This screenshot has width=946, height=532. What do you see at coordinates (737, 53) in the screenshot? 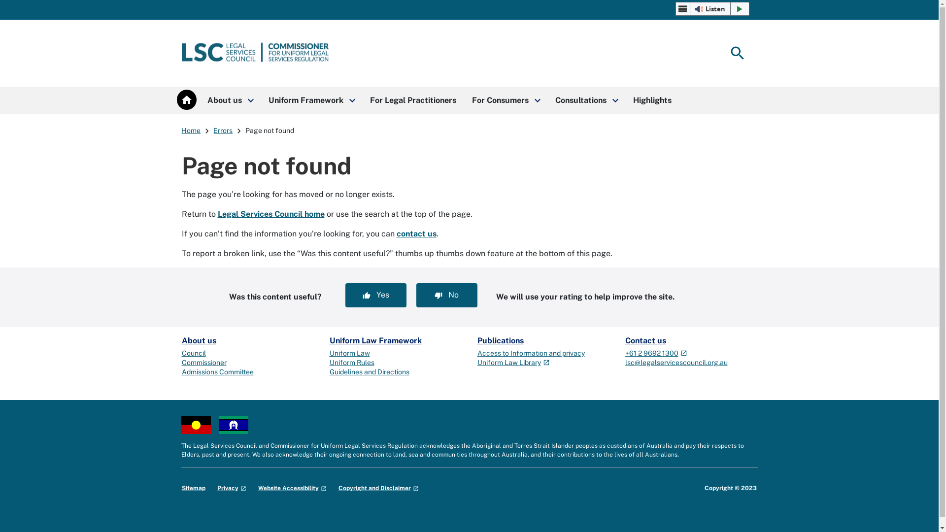
I see `search
Show
Search` at bounding box center [737, 53].